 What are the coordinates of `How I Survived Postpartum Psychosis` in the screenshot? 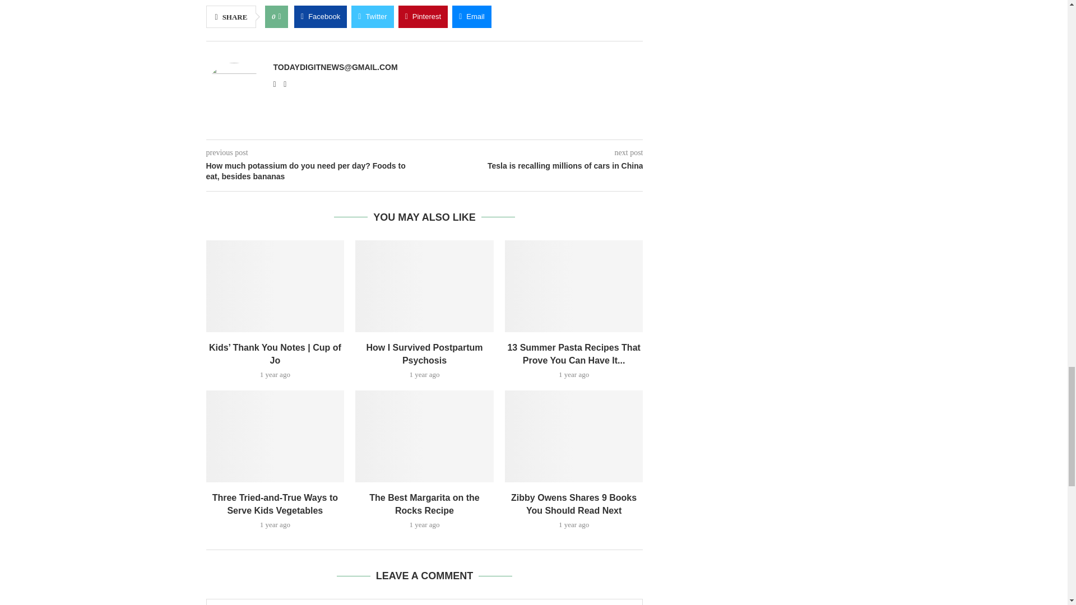 It's located at (424, 286).